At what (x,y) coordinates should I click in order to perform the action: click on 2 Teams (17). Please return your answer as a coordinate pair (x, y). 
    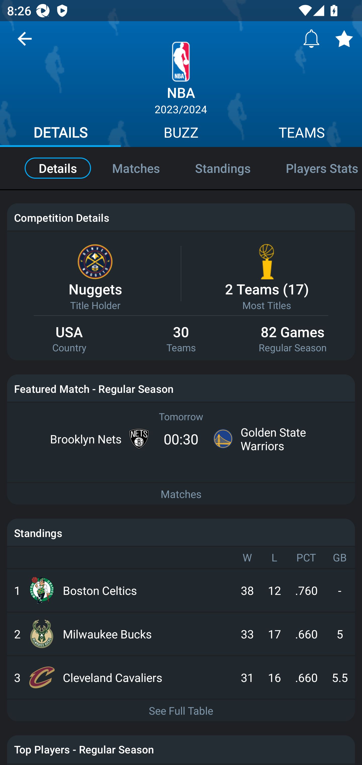
    Looking at the image, I should click on (267, 289).